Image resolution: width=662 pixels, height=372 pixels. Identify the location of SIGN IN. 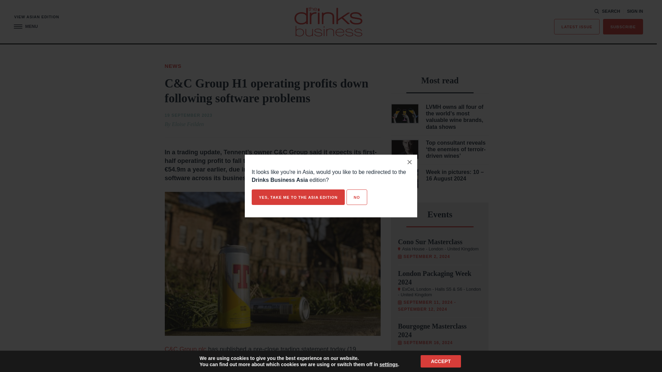
(635, 11).